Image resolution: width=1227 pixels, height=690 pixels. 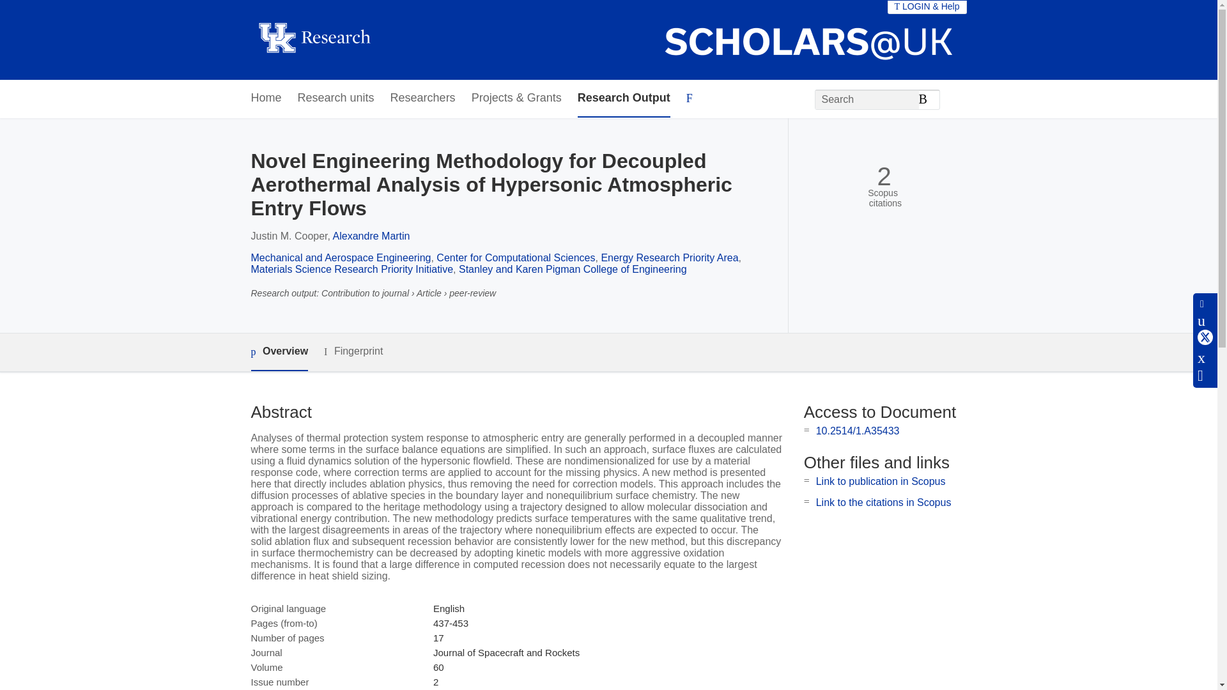 What do you see at coordinates (336, 98) in the screenshot?
I see `Research units` at bounding box center [336, 98].